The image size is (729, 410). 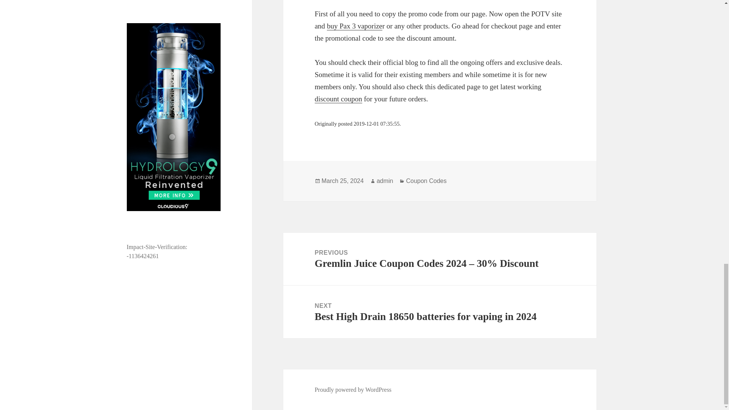 What do you see at coordinates (342, 181) in the screenshot?
I see `March 25, 2024` at bounding box center [342, 181].